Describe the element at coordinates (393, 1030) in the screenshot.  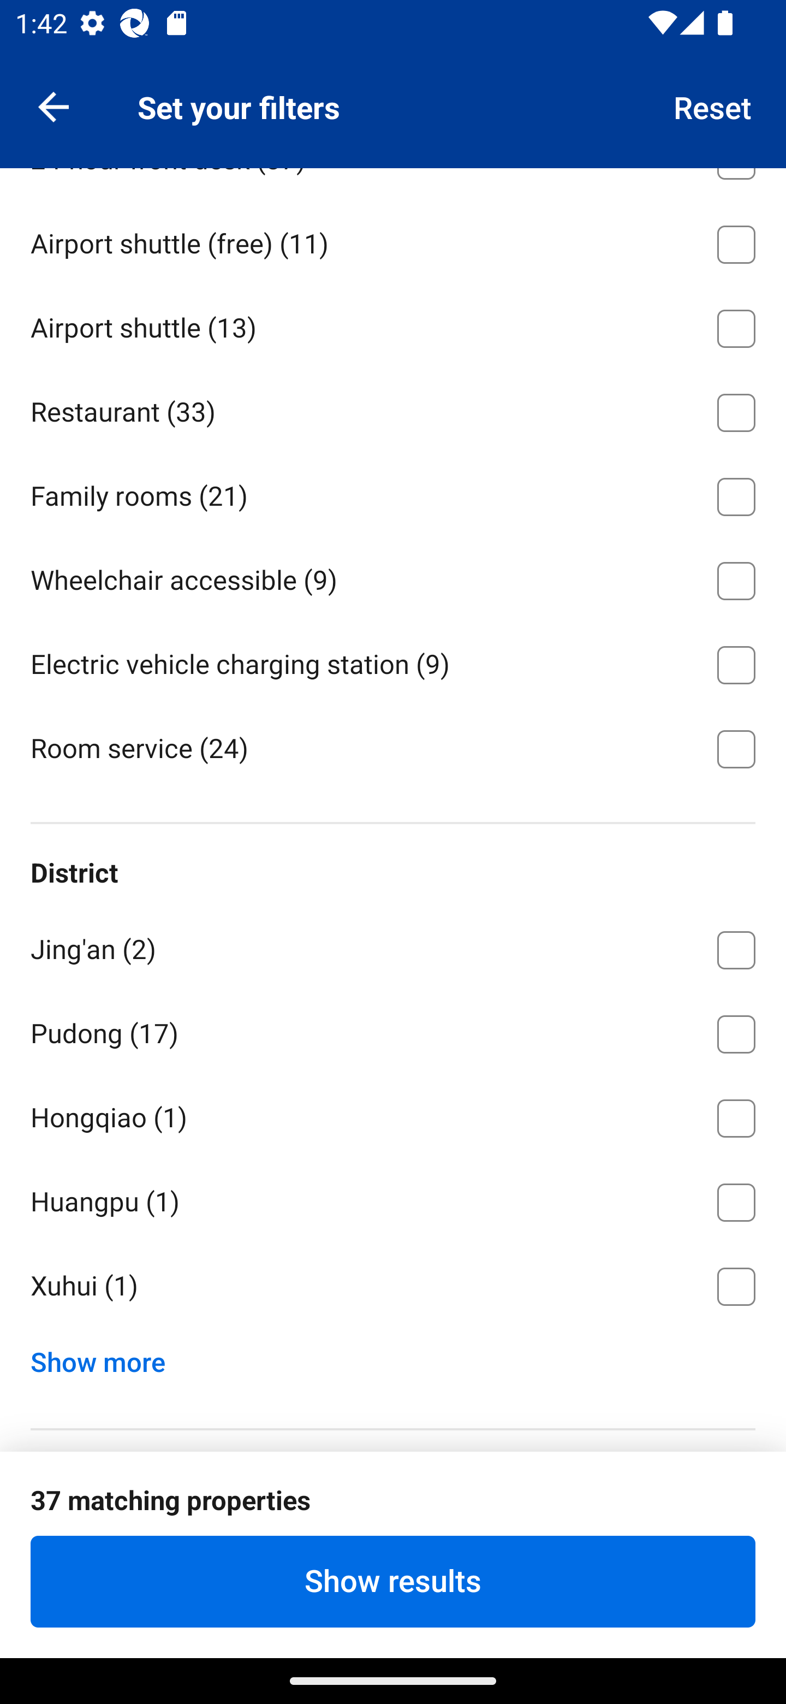
I see `Pudong ⁦(17)` at that location.